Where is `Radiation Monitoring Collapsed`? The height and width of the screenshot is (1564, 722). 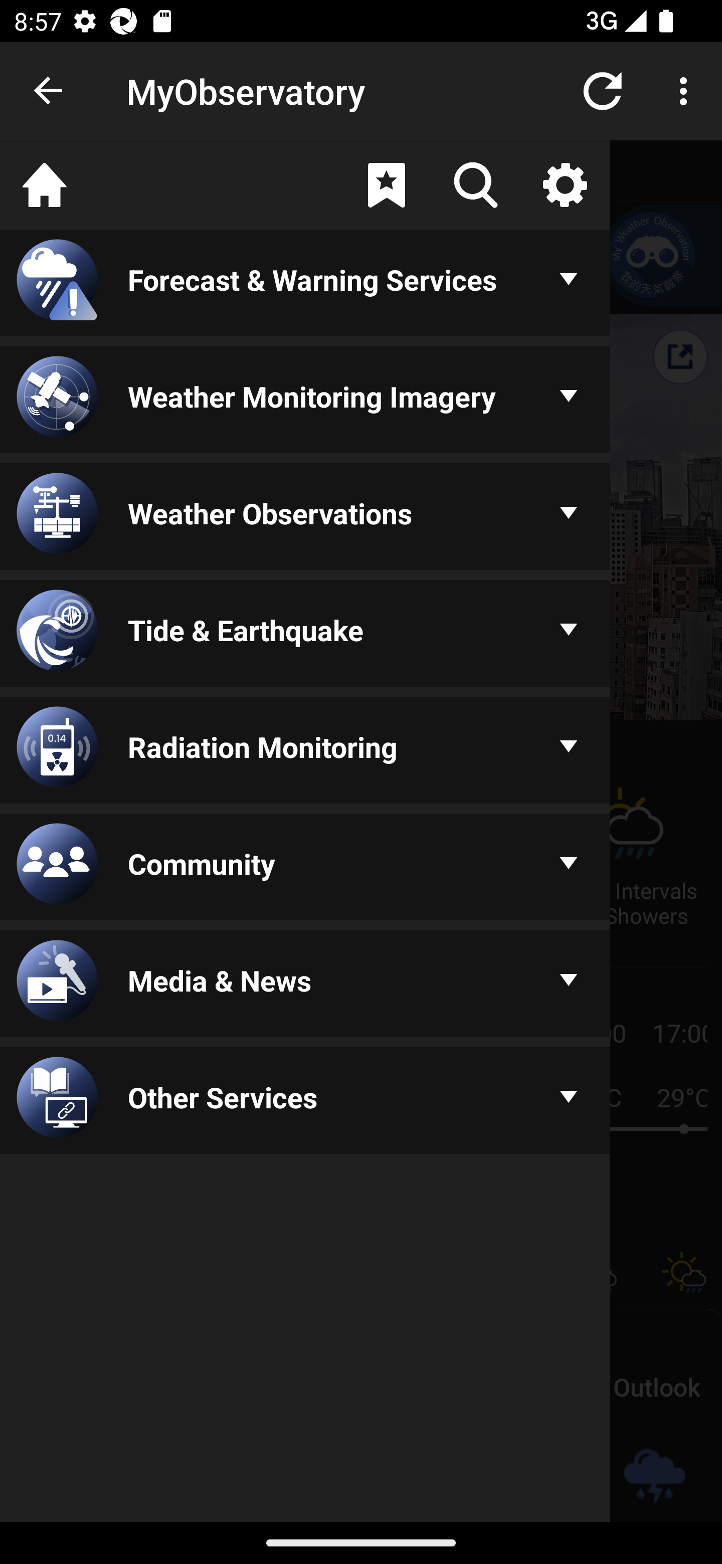 Radiation Monitoring Collapsed is located at coordinates (305, 751).